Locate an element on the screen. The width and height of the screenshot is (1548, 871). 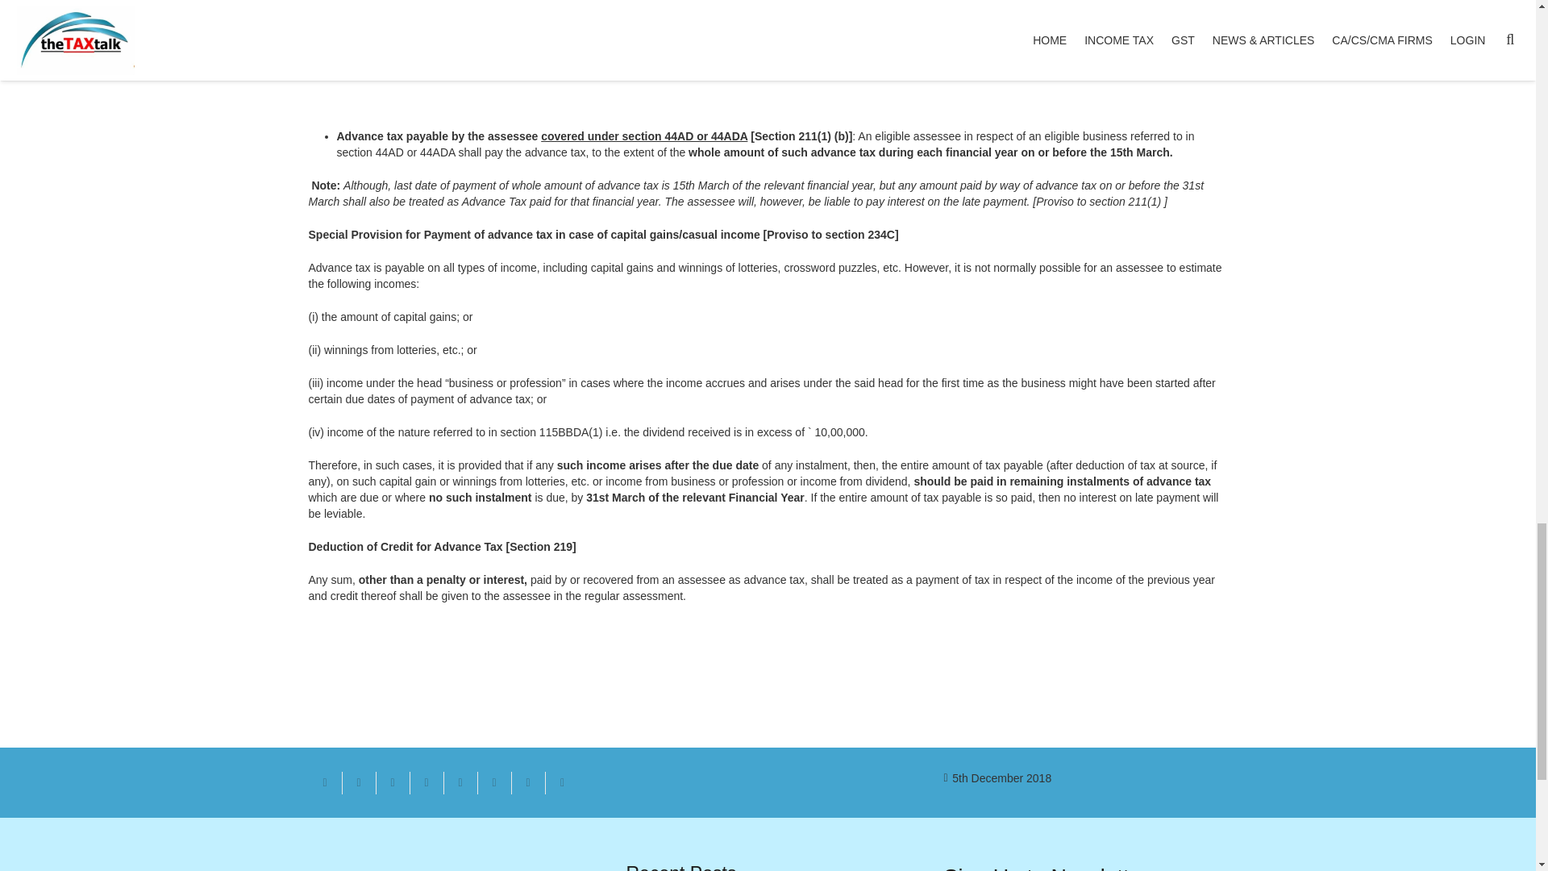
Share this is located at coordinates (426, 782).